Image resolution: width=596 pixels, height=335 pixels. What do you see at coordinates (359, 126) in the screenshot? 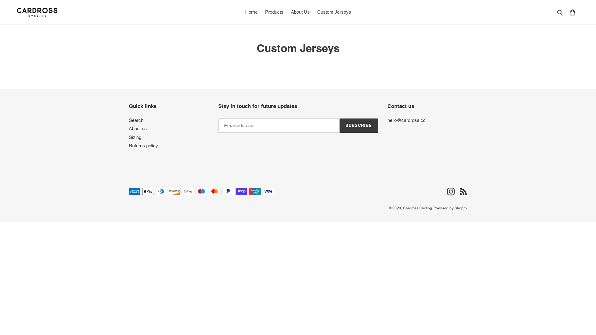
I see `SUBSCRIBE` at bounding box center [359, 126].